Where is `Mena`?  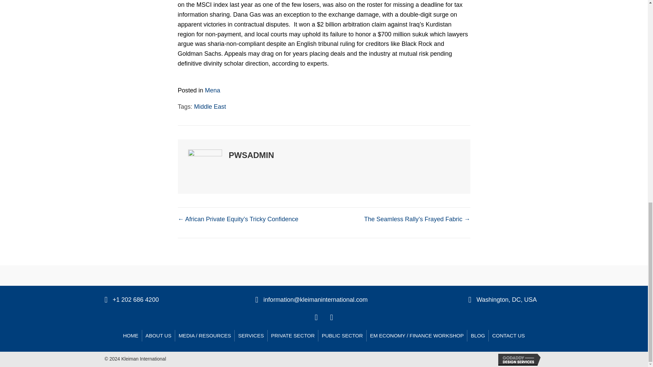 Mena is located at coordinates (213, 90).